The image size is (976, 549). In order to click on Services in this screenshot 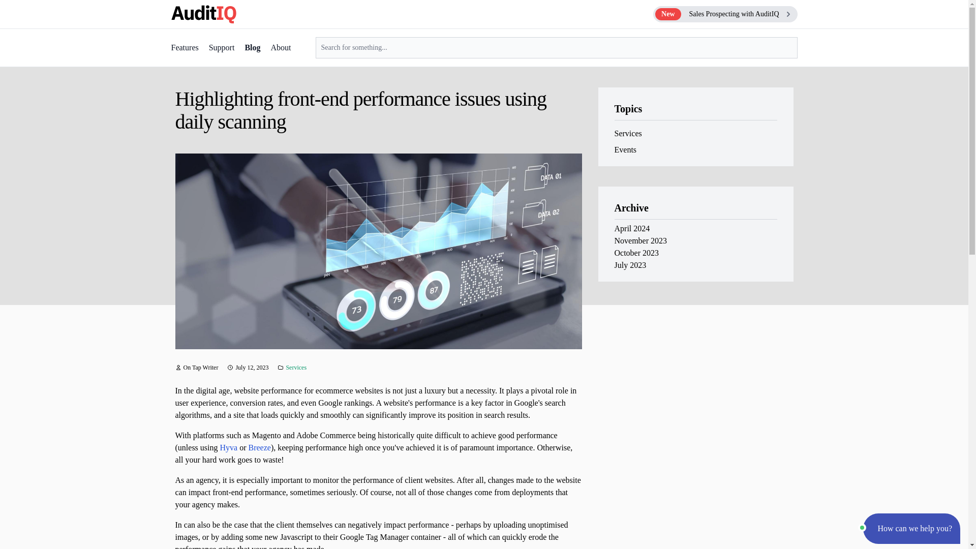, I will do `click(296, 367)`.